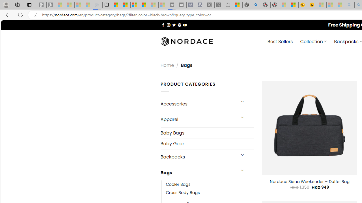 This screenshot has width=362, height=203. Describe the element at coordinates (207, 144) in the screenshot. I see `Baby Gear` at that location.